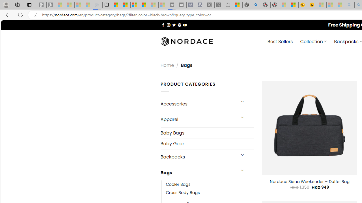 This screenshot has width=362, height=203. Describe the element at coordinates (207, 144) in the screenshot. I see `Baby Gear` at that location.